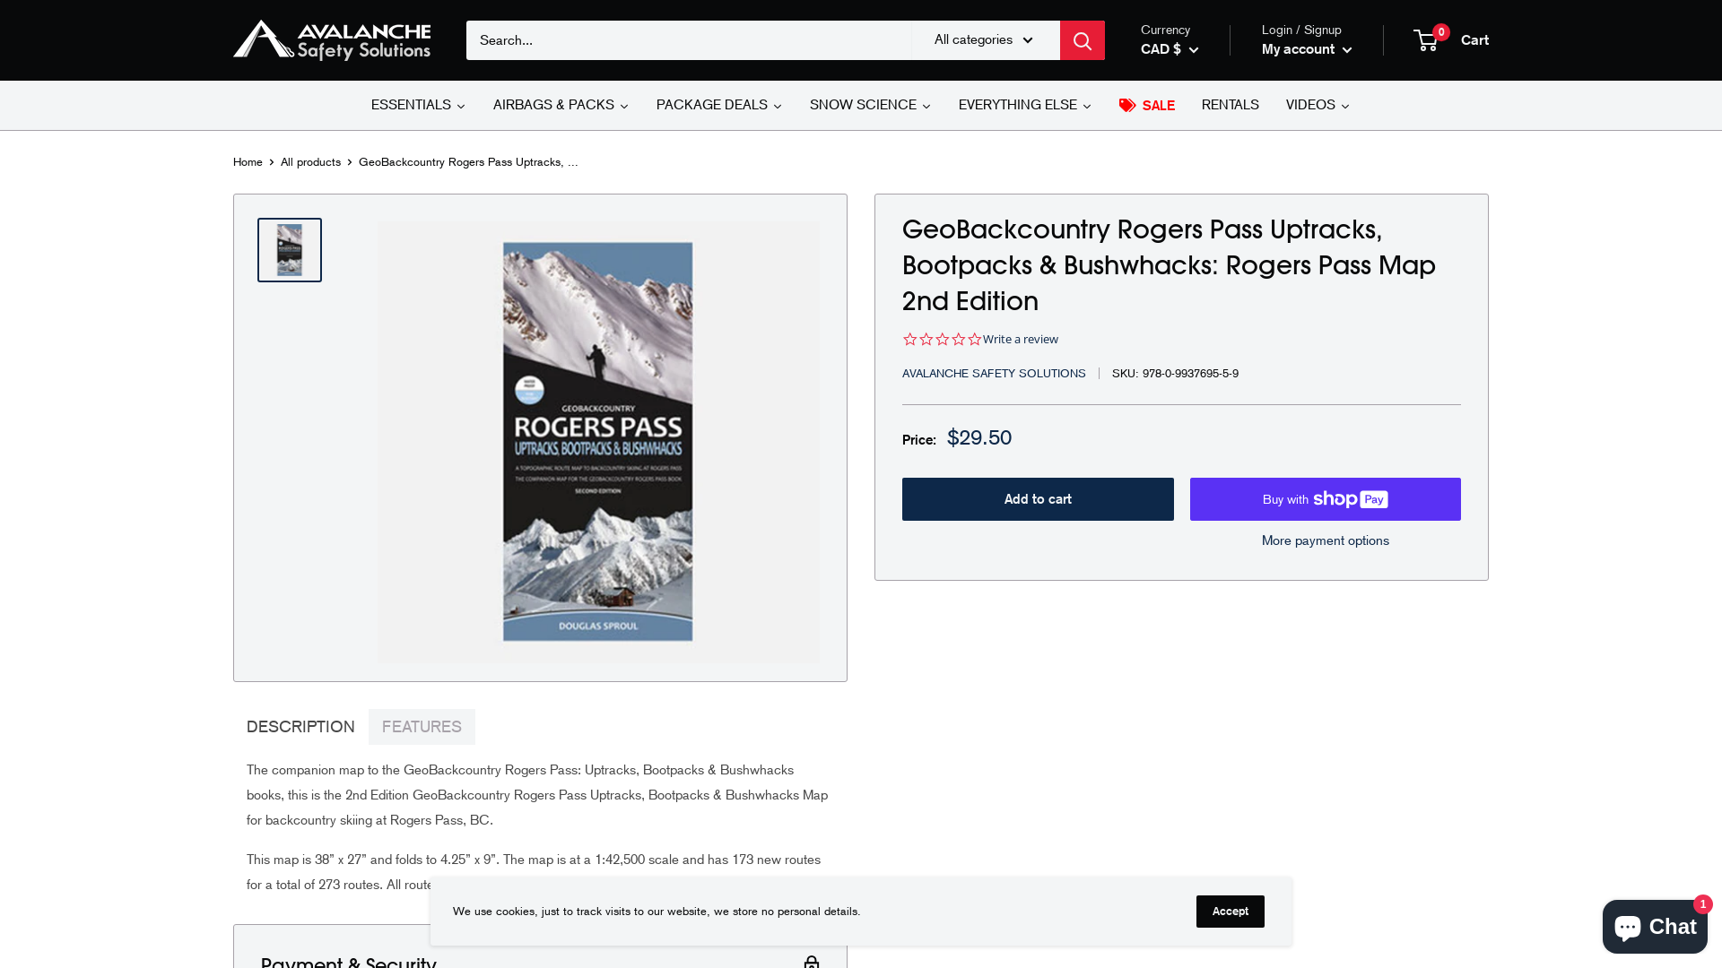  What do you see at coordinates (1170, 49) in the screenshot?
I see `CAD $` at bounding box center [1170, 49].